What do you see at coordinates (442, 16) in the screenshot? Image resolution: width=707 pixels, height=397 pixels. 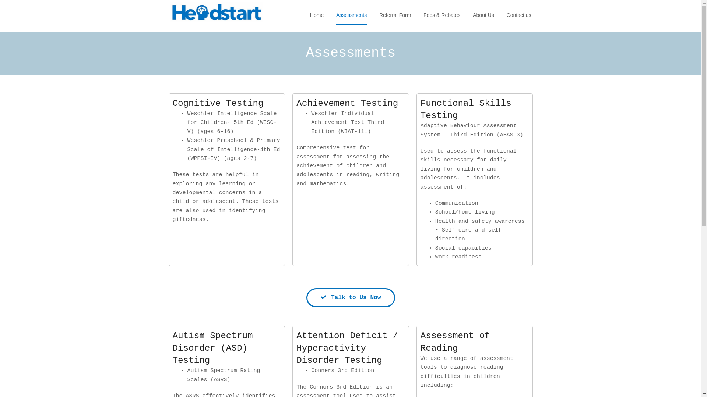 I see `Fees & Rebates` at bounding box center [442, 16].